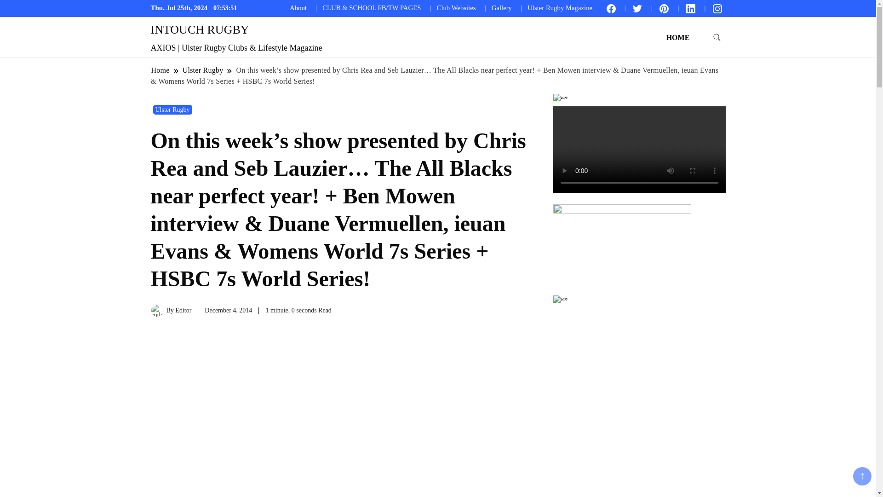 Image resolution: width=883 pixels, height=497 pixels. What do you see at coordinates (298, 7) in the screenshot?
I see `About` at bounding box center [298, 7].